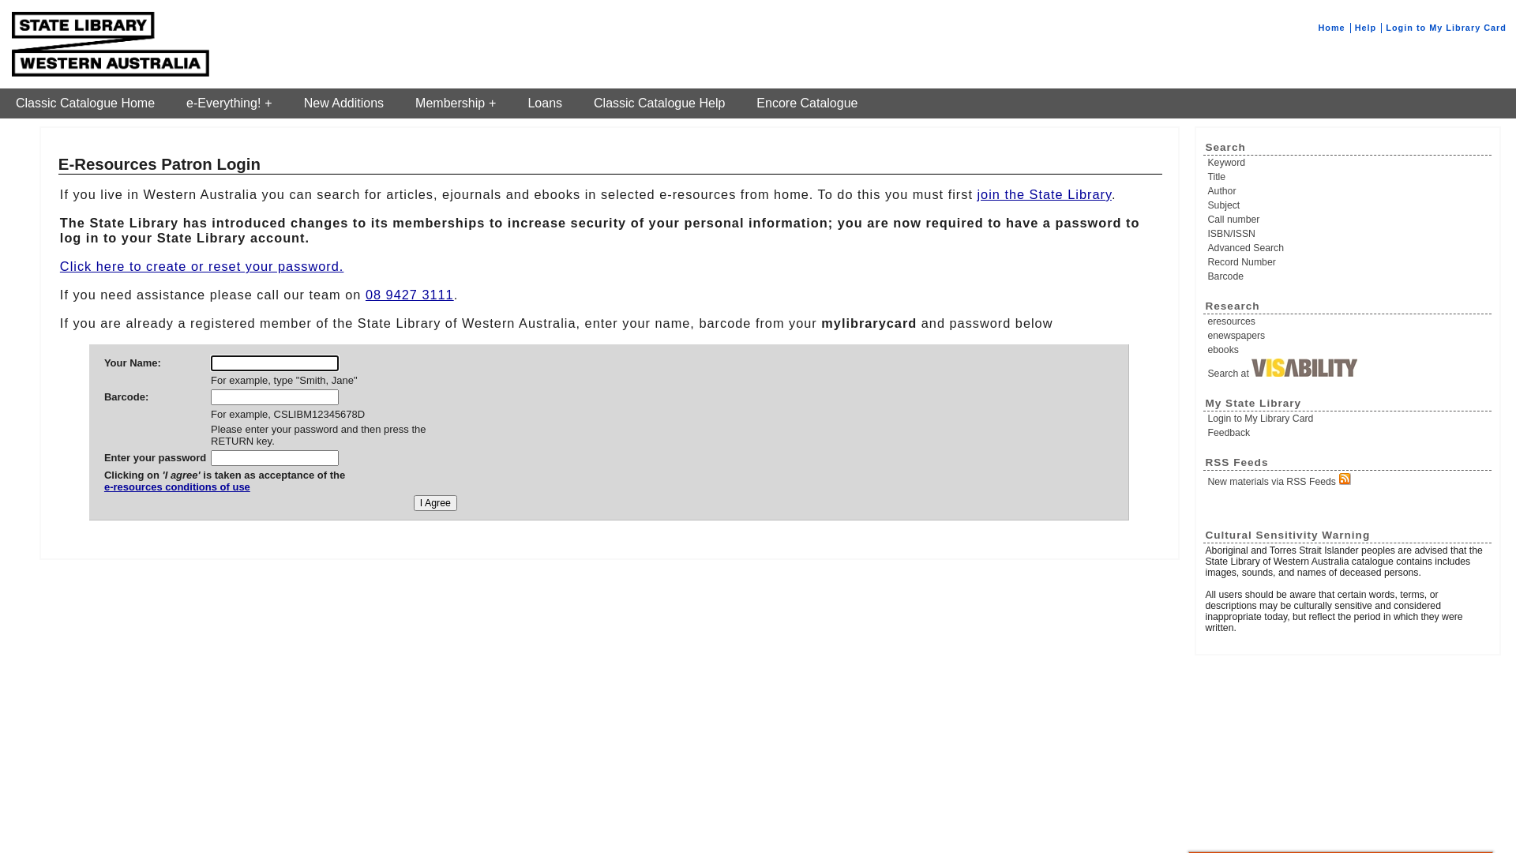 This screenshot has width=1516, height=853. Describe the element at coordinates (1349, 220) in the screenshot. I see `Call number` at that location.